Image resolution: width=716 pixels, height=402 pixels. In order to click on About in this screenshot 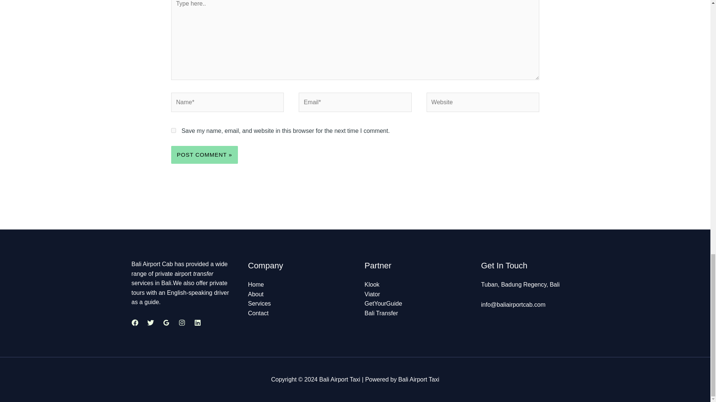, I will do `click(255, 294)`.